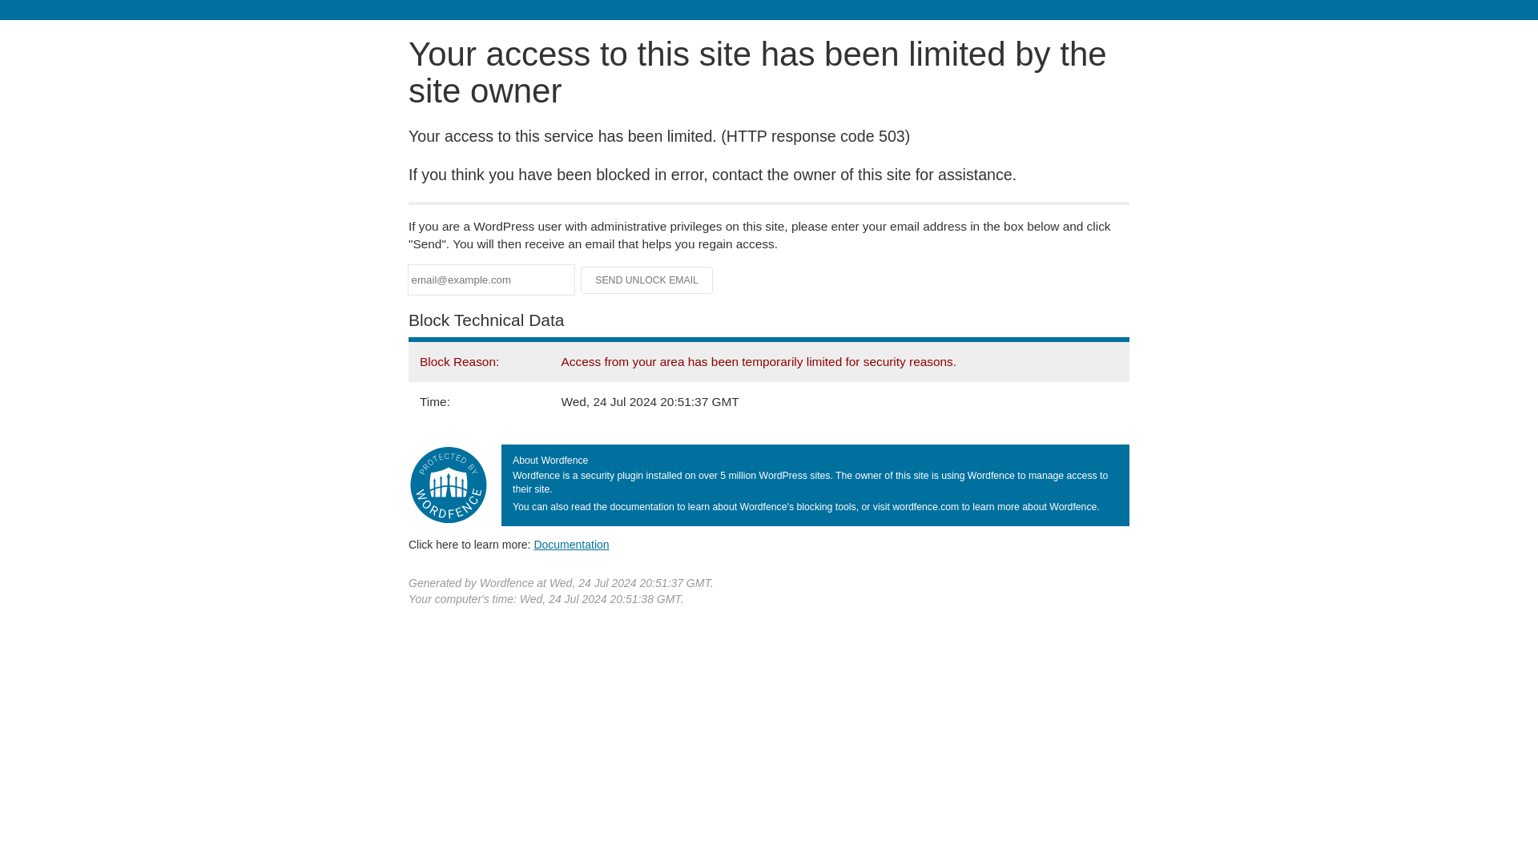 The image size is (1538, 865). Describe the element at coordinates (571, 544) in the screenshot. I see `Documentation` at that location.